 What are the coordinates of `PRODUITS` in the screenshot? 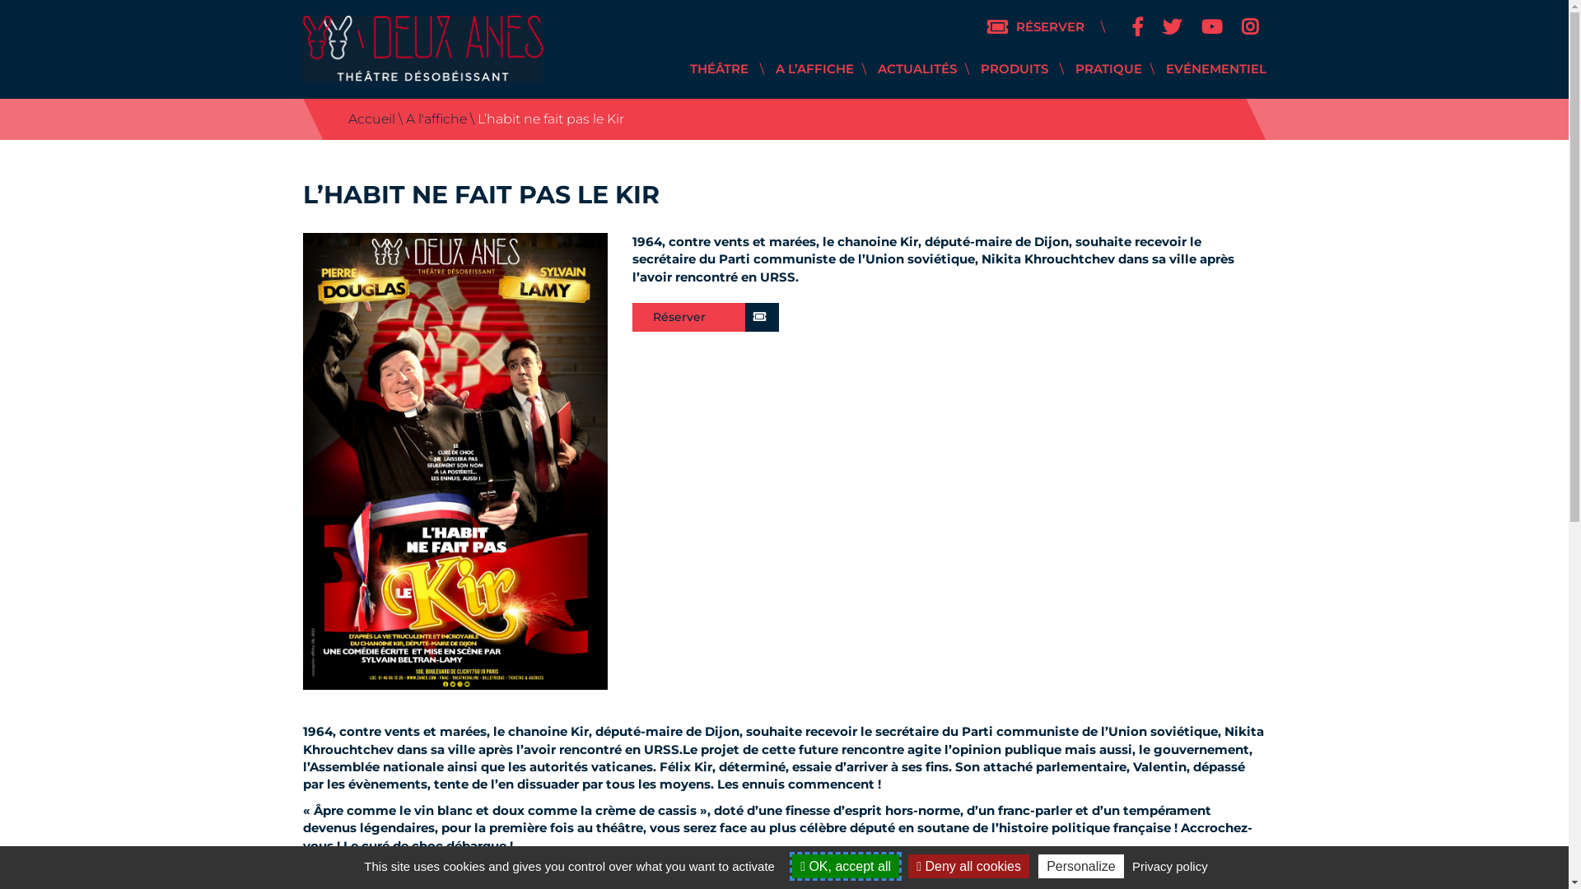 It's located at (1014, 69).